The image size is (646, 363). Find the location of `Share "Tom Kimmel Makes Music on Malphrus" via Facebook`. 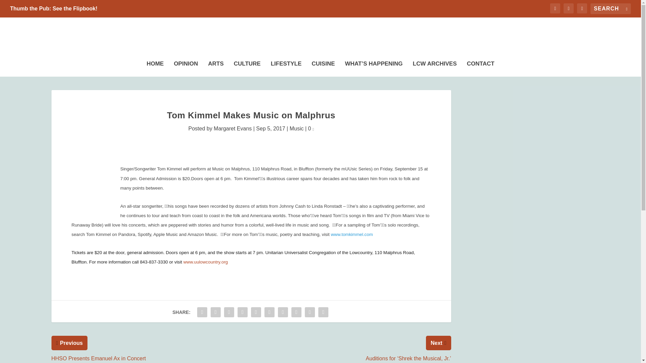

Share "Tom Kimmel Makes Music on Malphrus" via Facebook is located at coordinates (202, 312).